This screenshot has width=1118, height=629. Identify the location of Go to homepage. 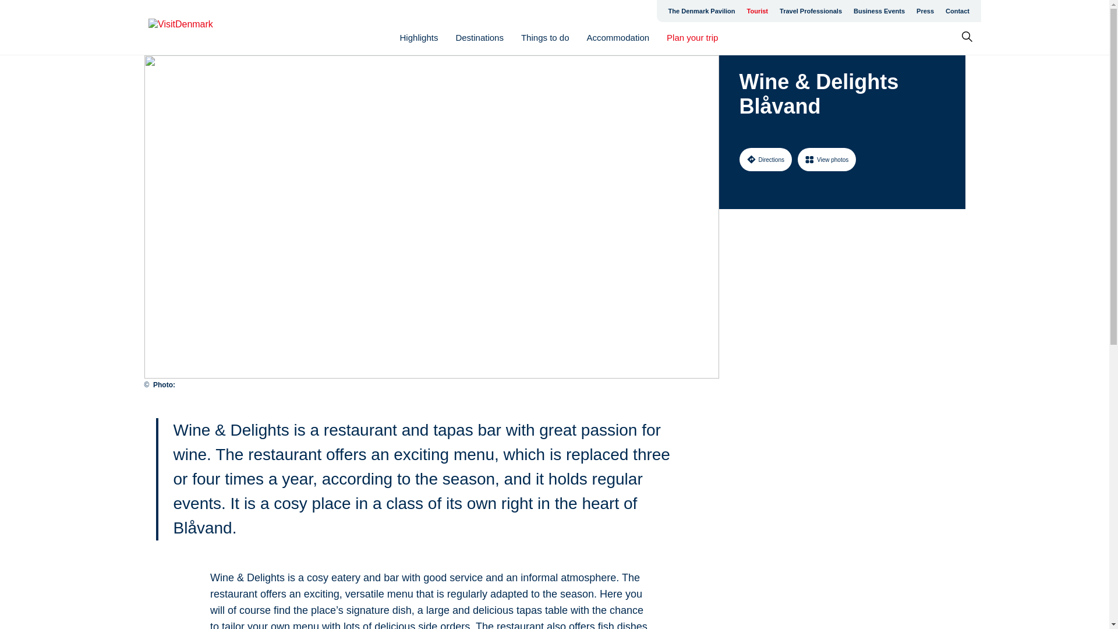
(194, 27).